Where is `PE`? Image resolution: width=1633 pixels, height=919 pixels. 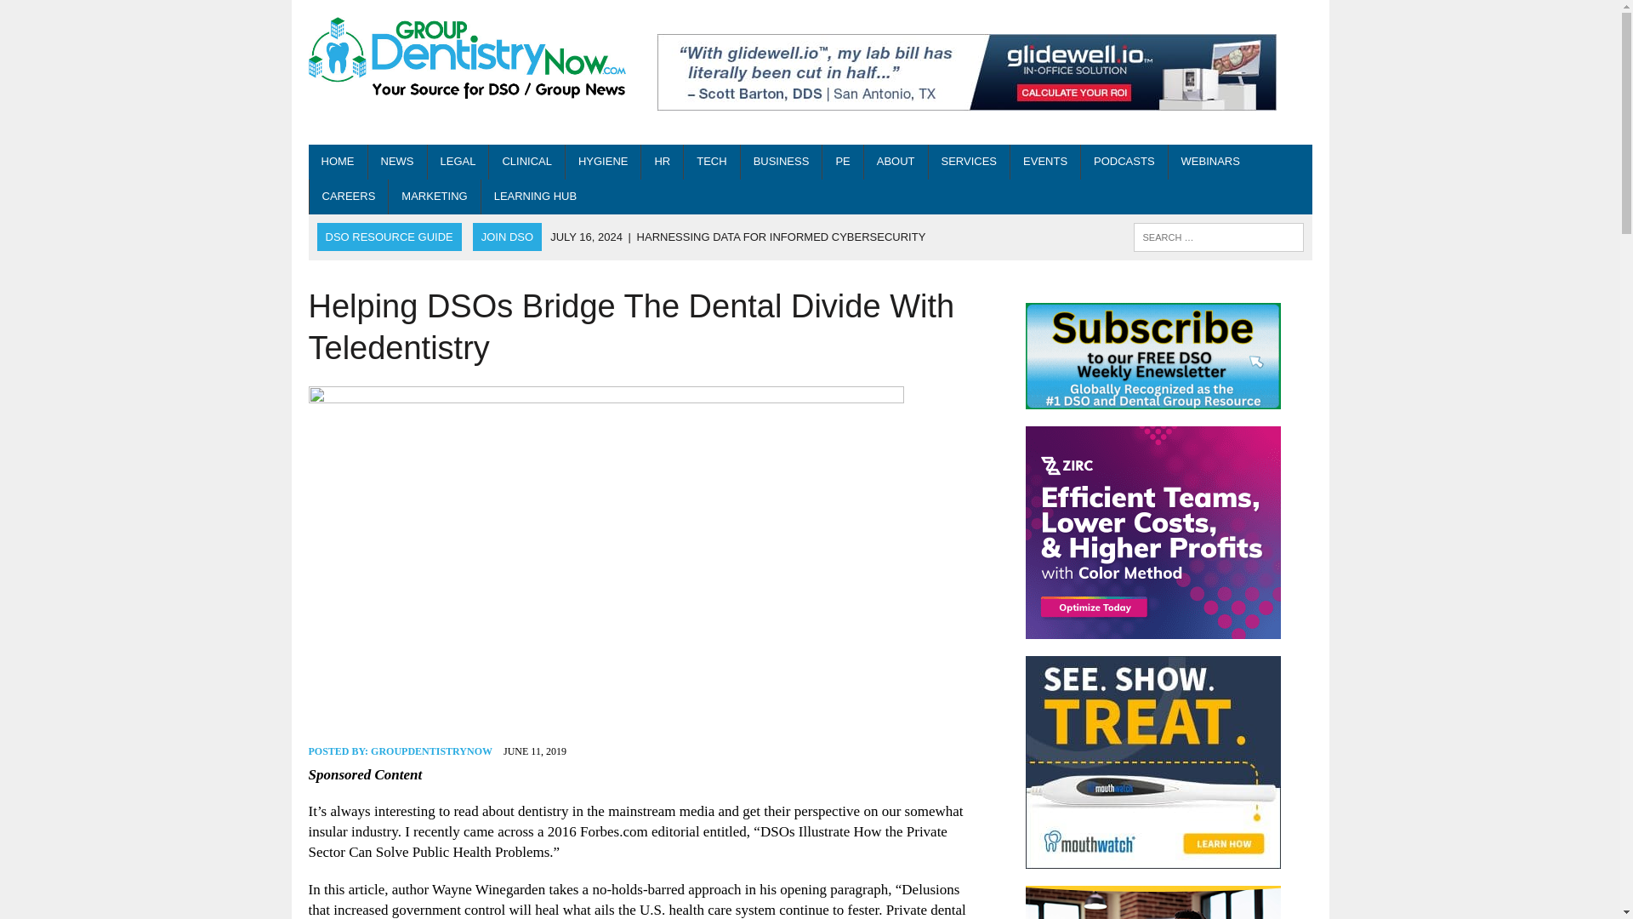
PE is located at coordinates (842, 162).